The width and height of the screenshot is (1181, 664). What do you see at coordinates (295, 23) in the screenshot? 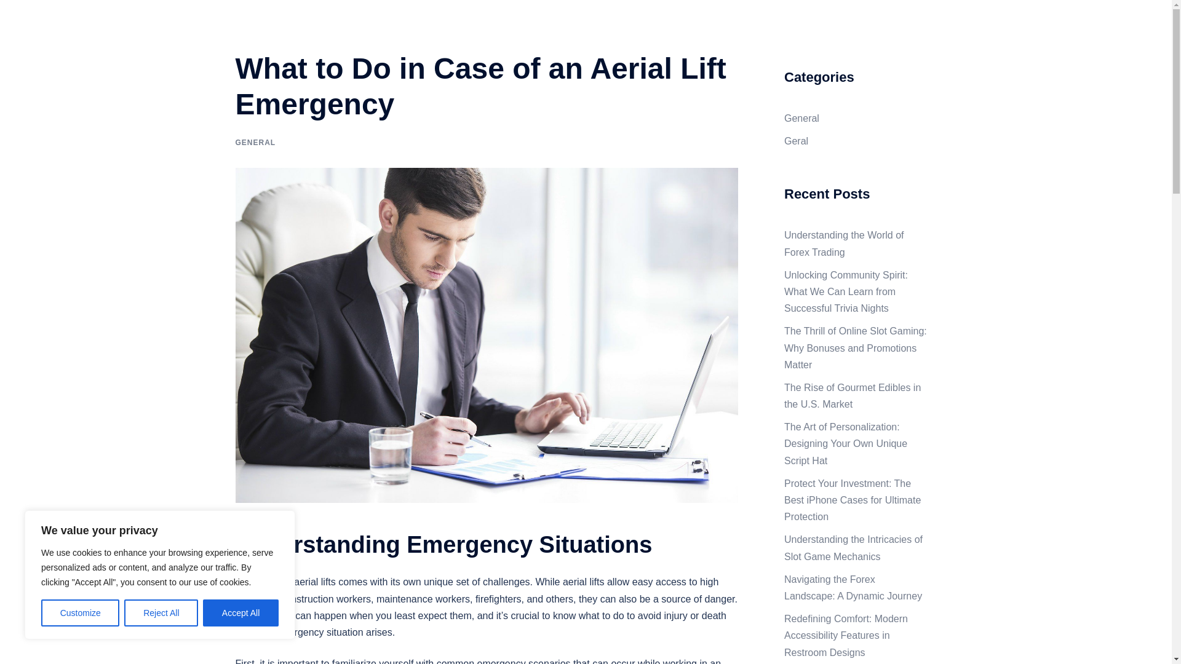
I see `Ururbu River` at bounding box center [295, 23].